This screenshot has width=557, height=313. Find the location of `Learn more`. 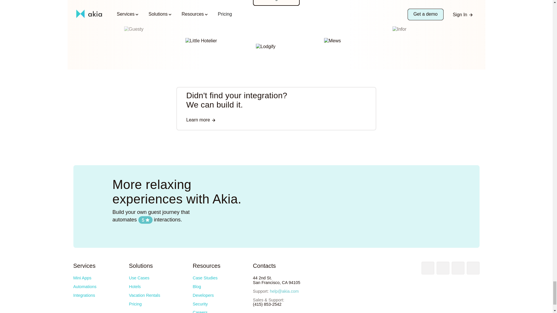

Learn more is located at coordinates (201, 120).